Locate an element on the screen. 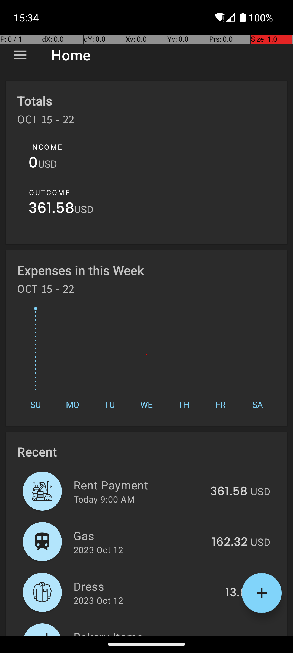 The width and height of the screenshot is (293, 653). 361.58 is located at coordinates (52, 210).